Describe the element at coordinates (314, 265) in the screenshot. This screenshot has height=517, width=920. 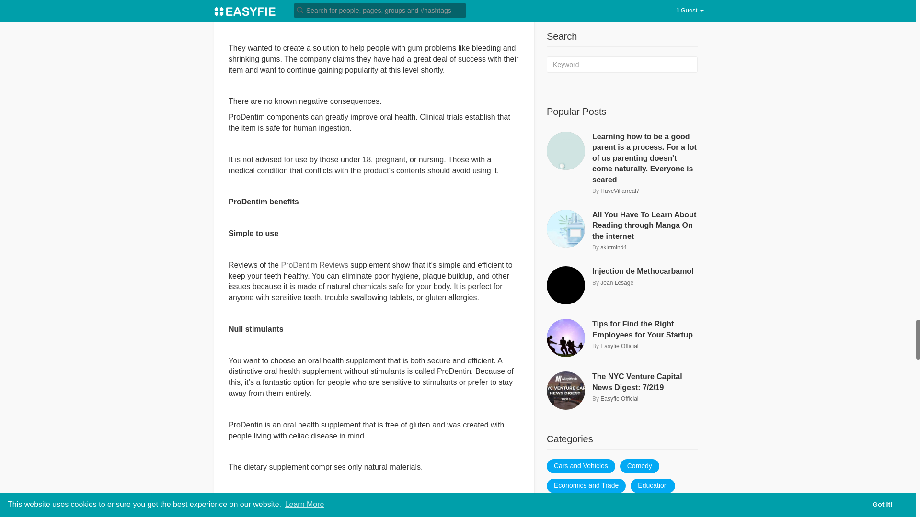
I see `ProDentim Reviews` at that location.